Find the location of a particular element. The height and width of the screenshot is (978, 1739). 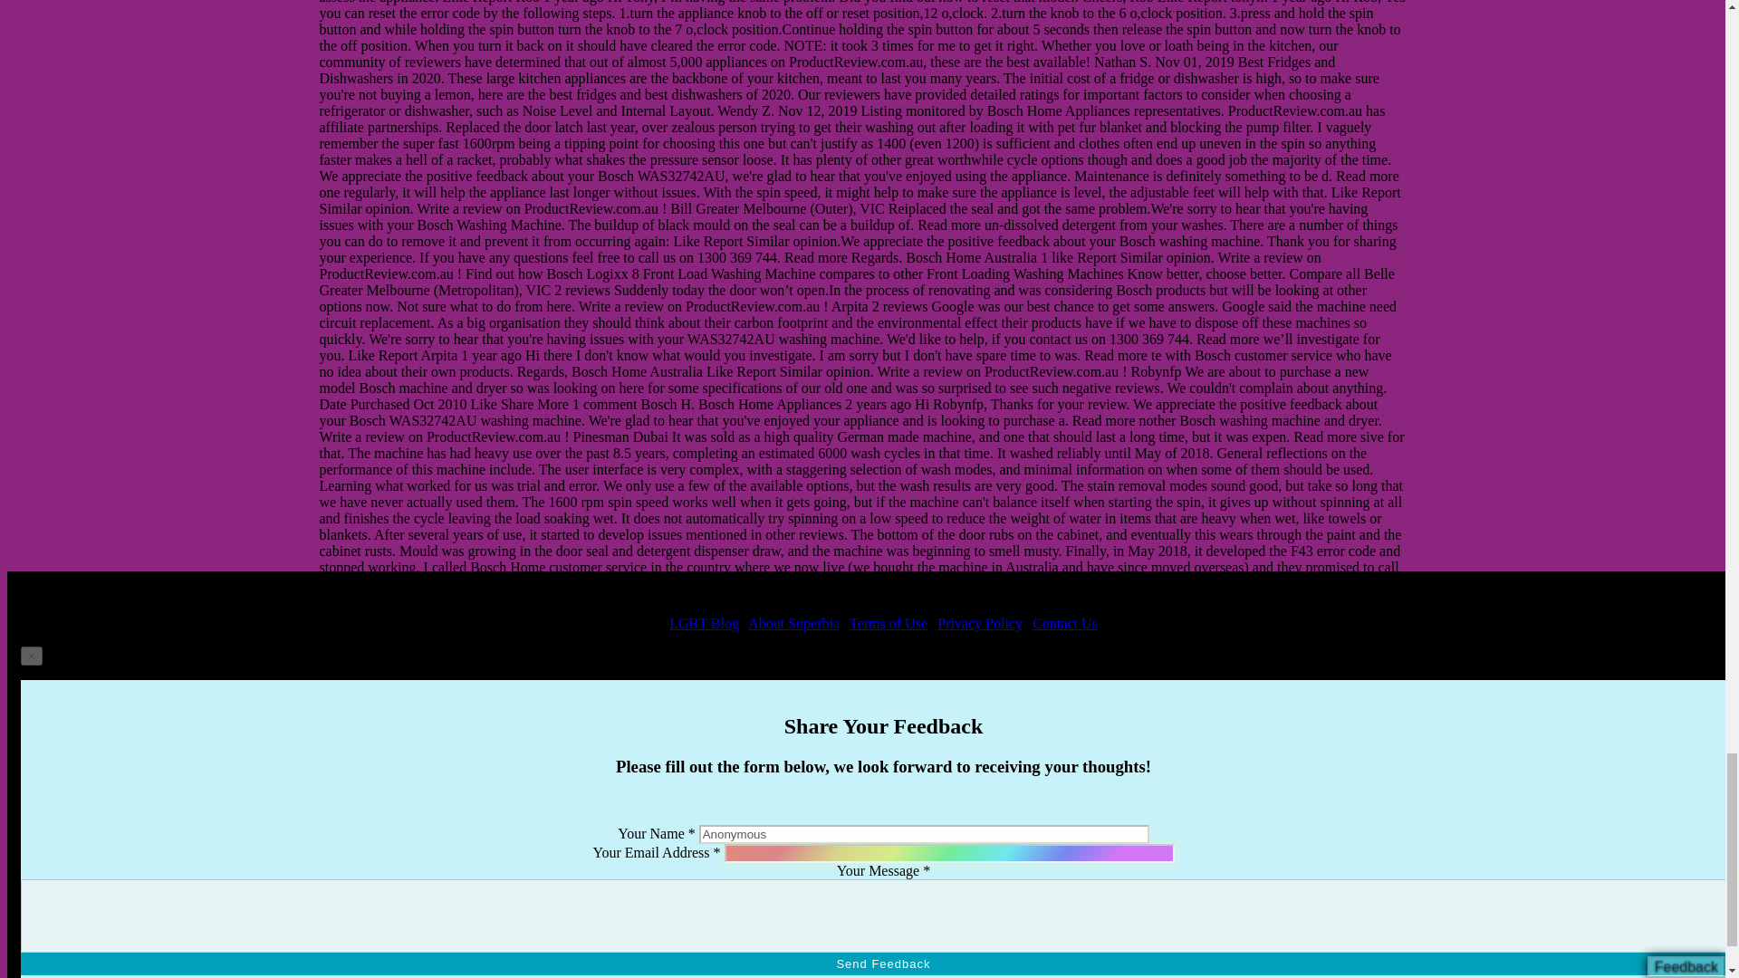

Anonymous is located at coordinates (924, 835).